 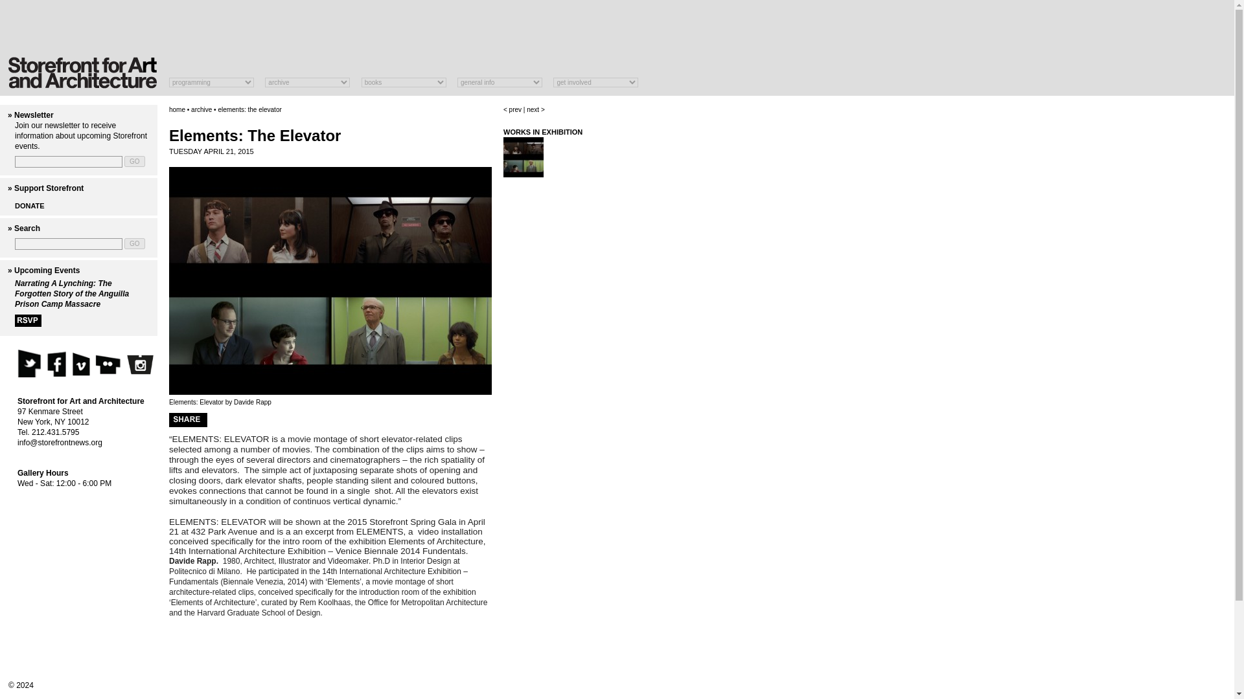 I want to click on Support Storefront, so click(x=48, y=188).